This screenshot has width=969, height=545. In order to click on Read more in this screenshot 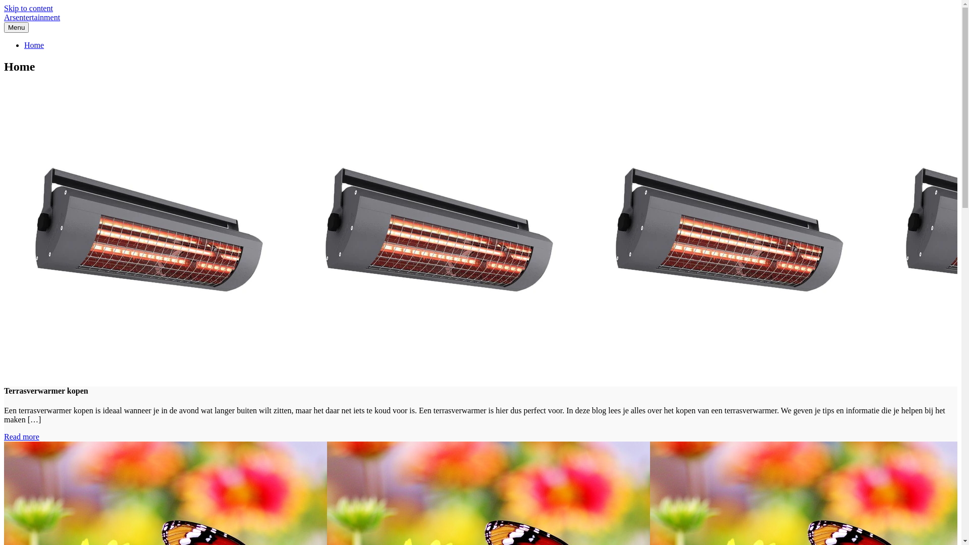, I will do `click(22, 437)`.